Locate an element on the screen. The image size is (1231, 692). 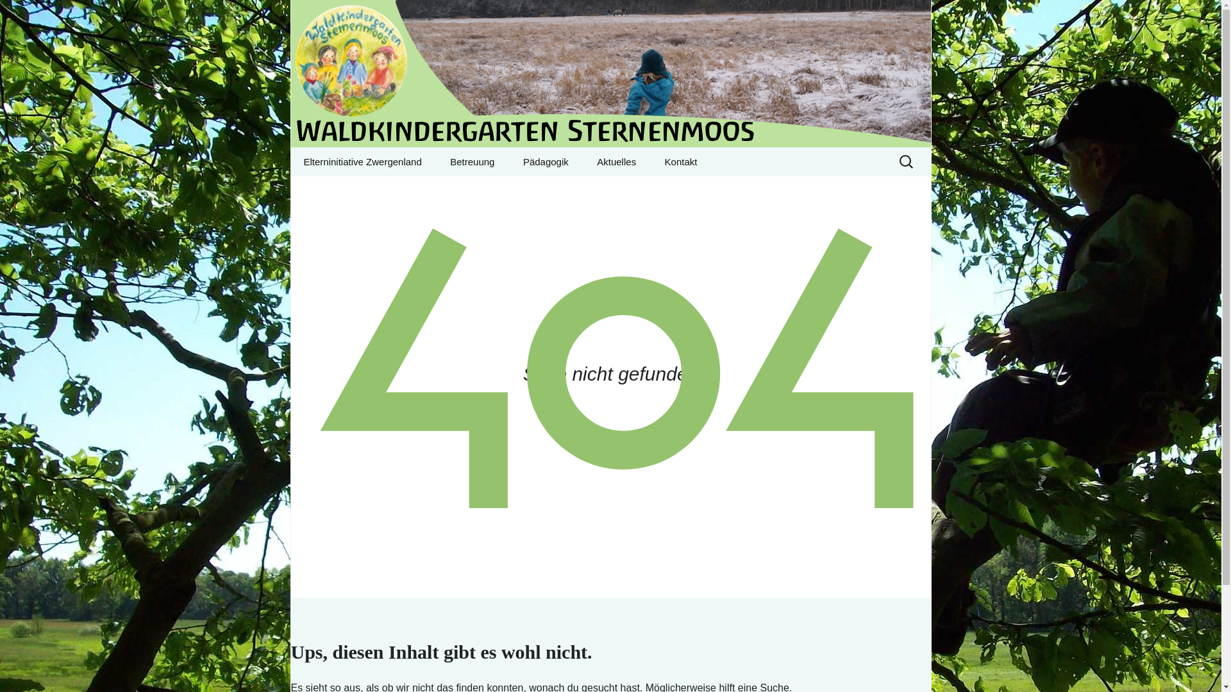
Kontakt is located at coordinates (574, 190).